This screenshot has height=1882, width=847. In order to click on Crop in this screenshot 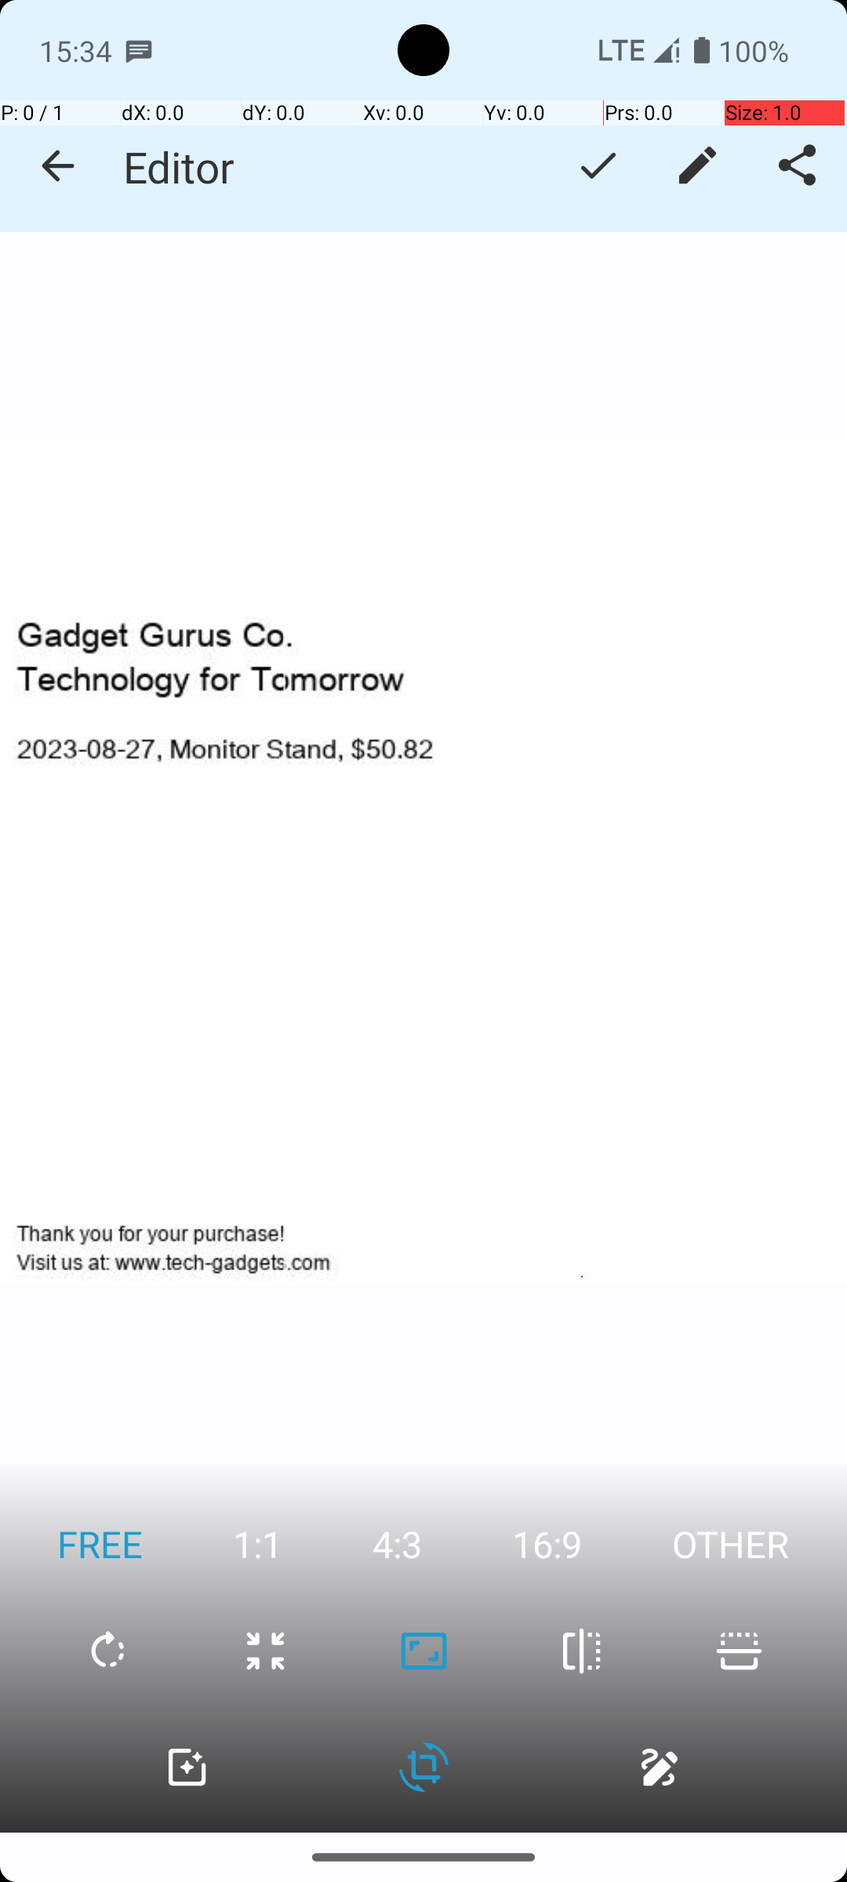, I will do `click(423, 1651)`.